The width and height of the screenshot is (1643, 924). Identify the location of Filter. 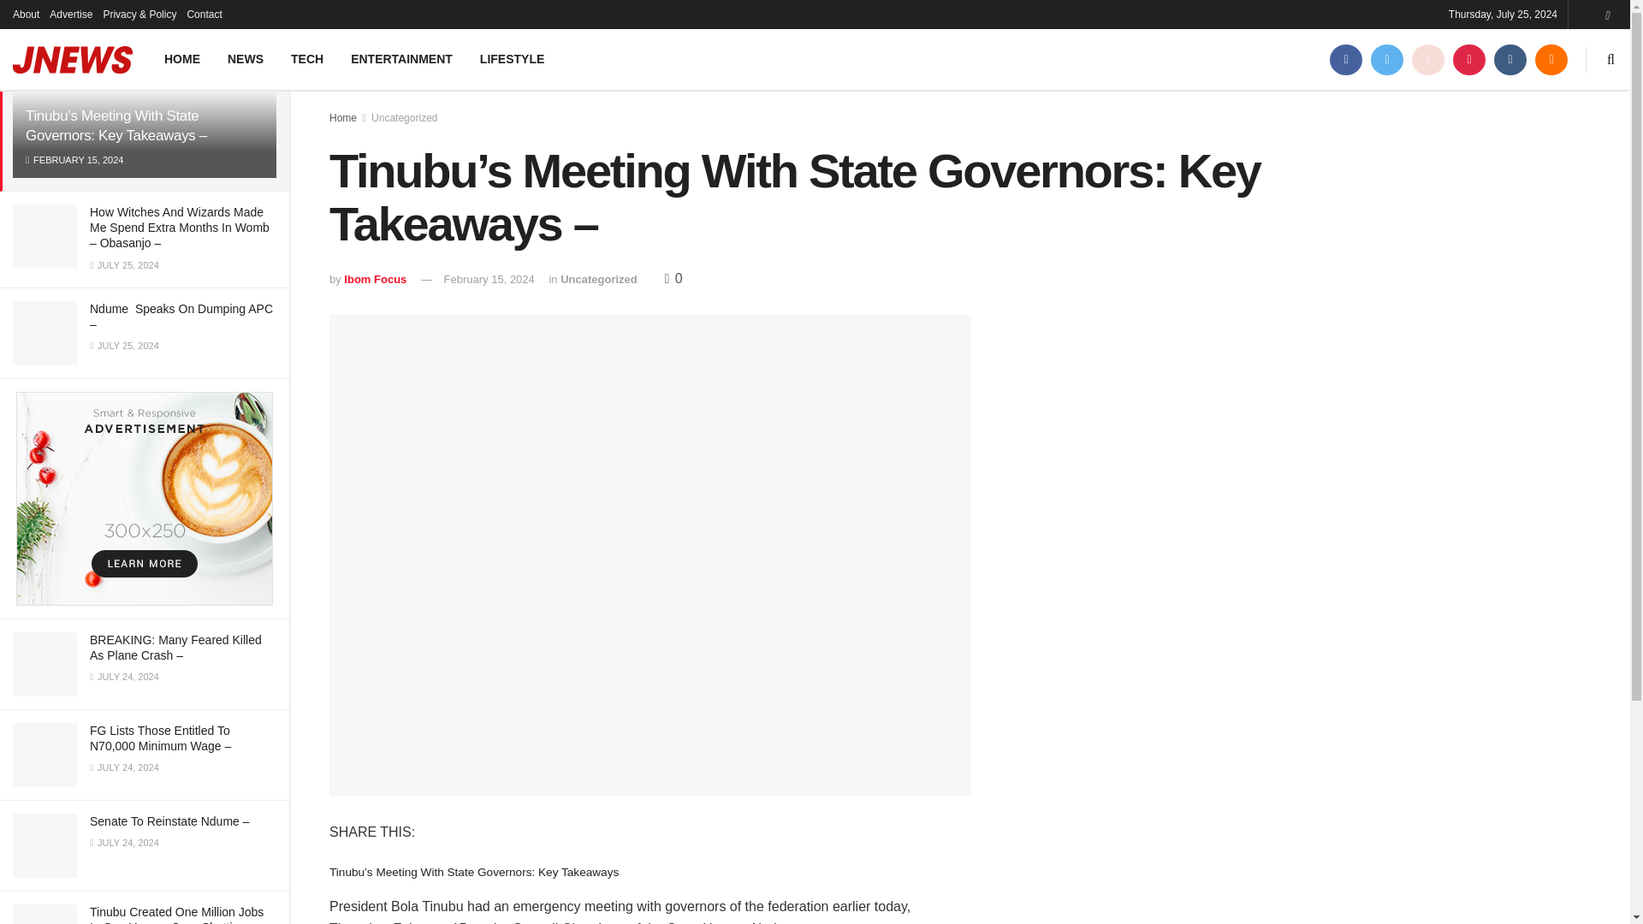
(257, 15).